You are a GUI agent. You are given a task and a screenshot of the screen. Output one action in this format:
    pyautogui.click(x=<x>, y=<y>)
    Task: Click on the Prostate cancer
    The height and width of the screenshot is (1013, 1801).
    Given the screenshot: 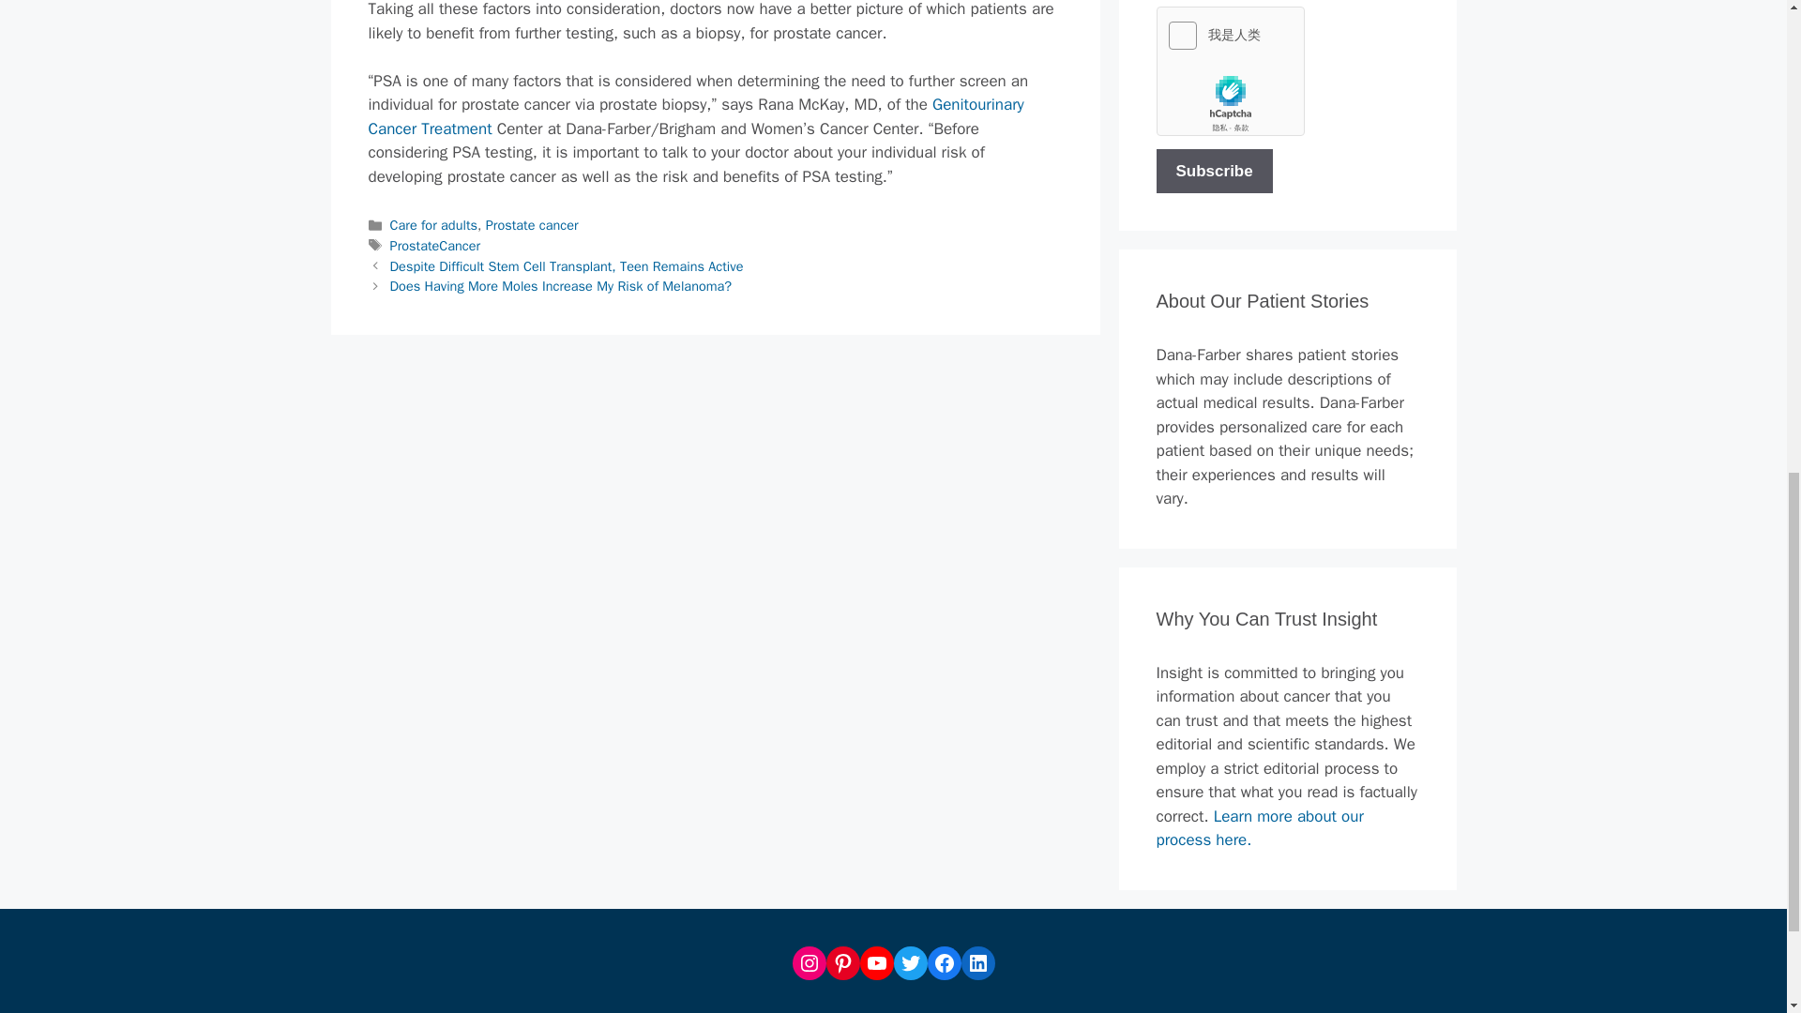 What is the action you would take?
    pyautogui.click(x=532, y=225)
    